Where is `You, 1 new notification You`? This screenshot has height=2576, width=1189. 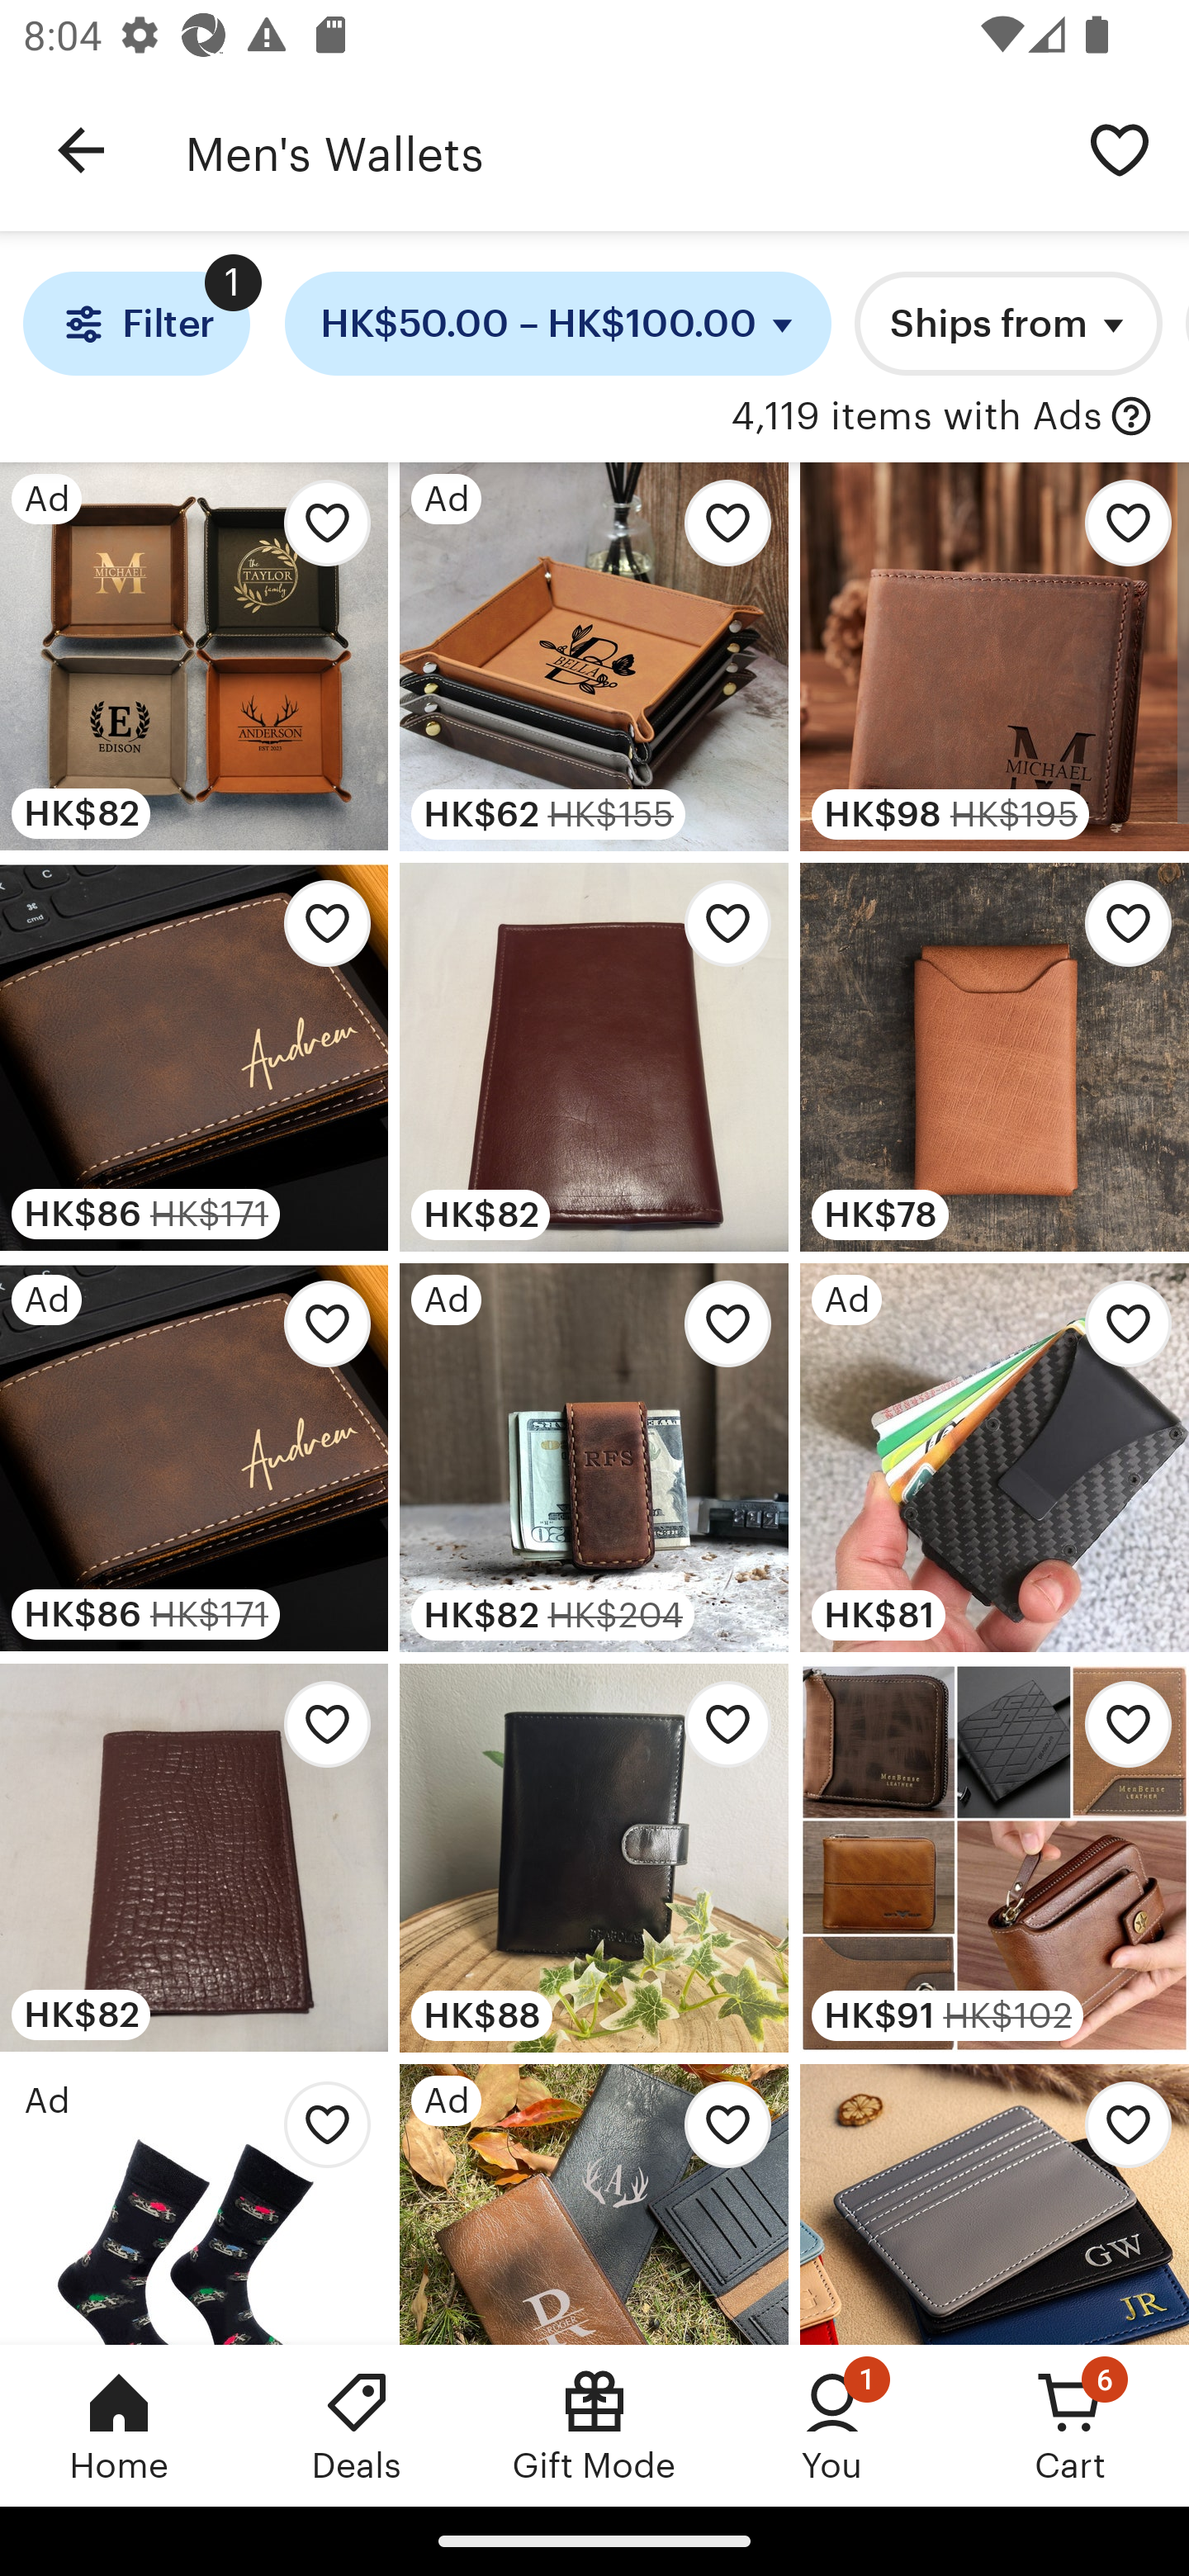
You, 1 new notification You is located at coordinates (832, 2425).